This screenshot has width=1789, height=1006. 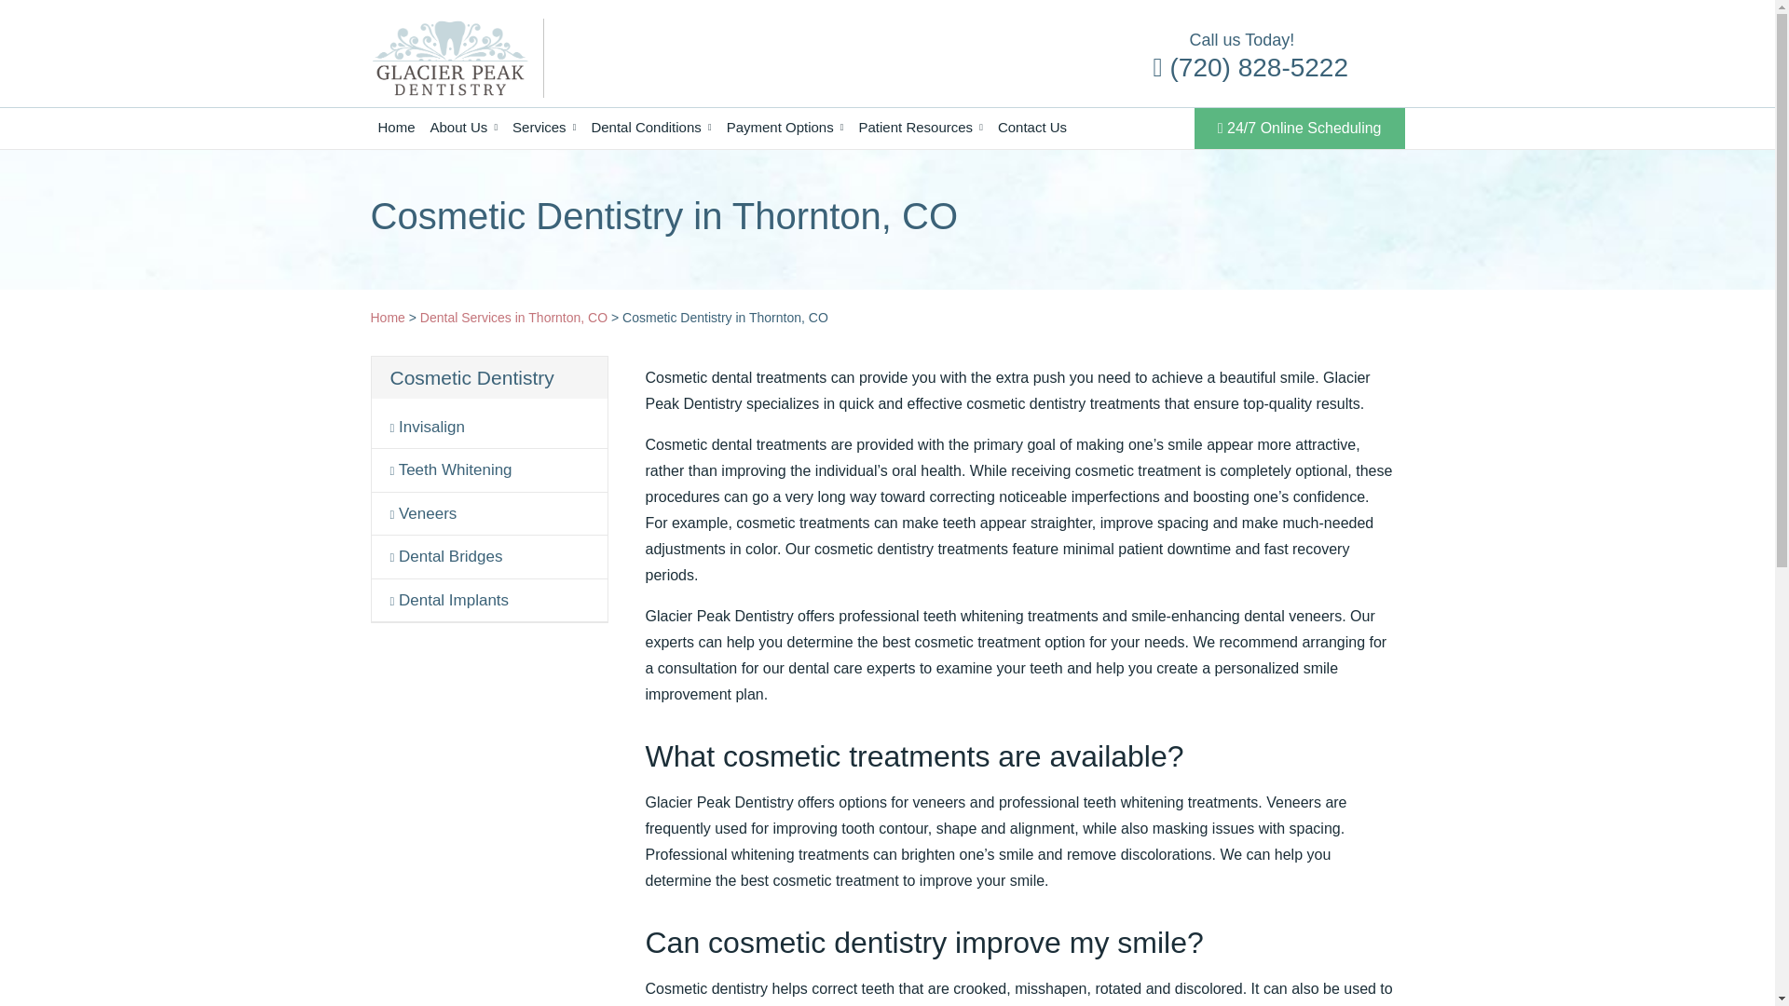 What do you see at coordinates (449, 58) in the screenshot?
I see `Glacier Peak Dentistry` at bounding box center [449, 58].